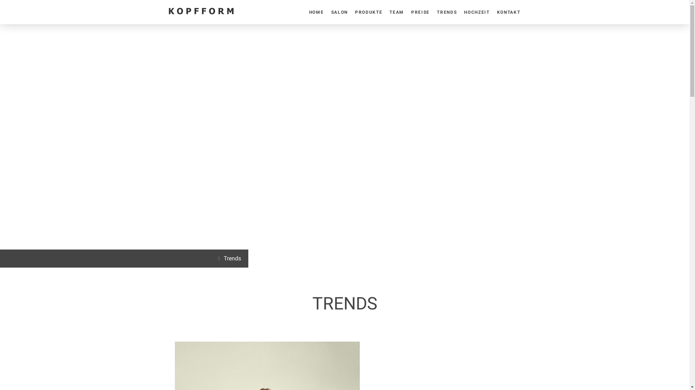 The width and height of the screenshot is (695, 390). What do you see at coordinates (339, 12) in the screenshot?
I see `SALON` at bounding box center [339, 12].